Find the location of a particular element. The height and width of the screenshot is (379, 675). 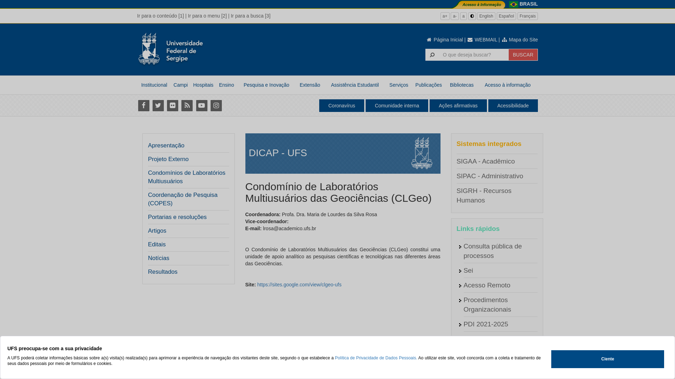

Ensino is located at coordinates (226, 85).